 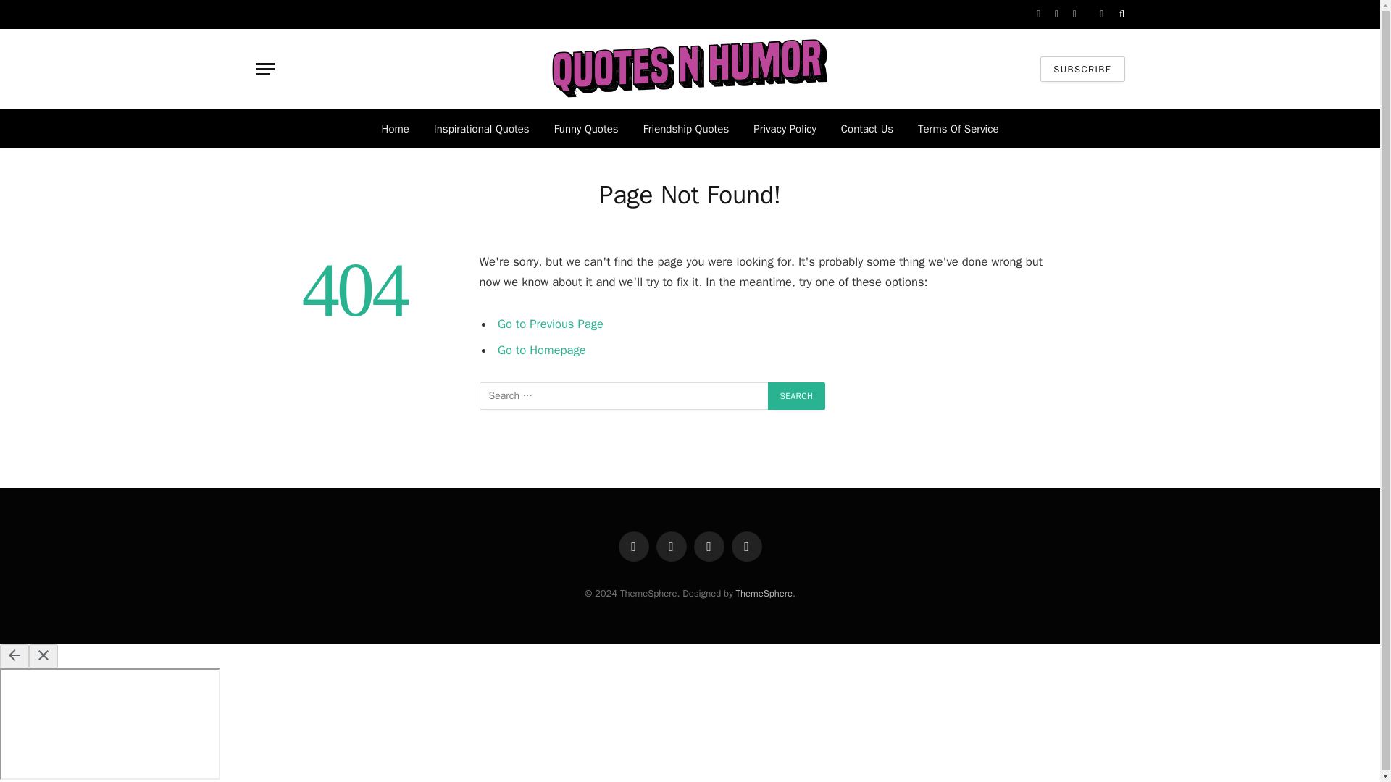 What do you see at coordinates (542, 349) in the screenshot?
I see `Go to Homepage` at bounding box center [542, 349].